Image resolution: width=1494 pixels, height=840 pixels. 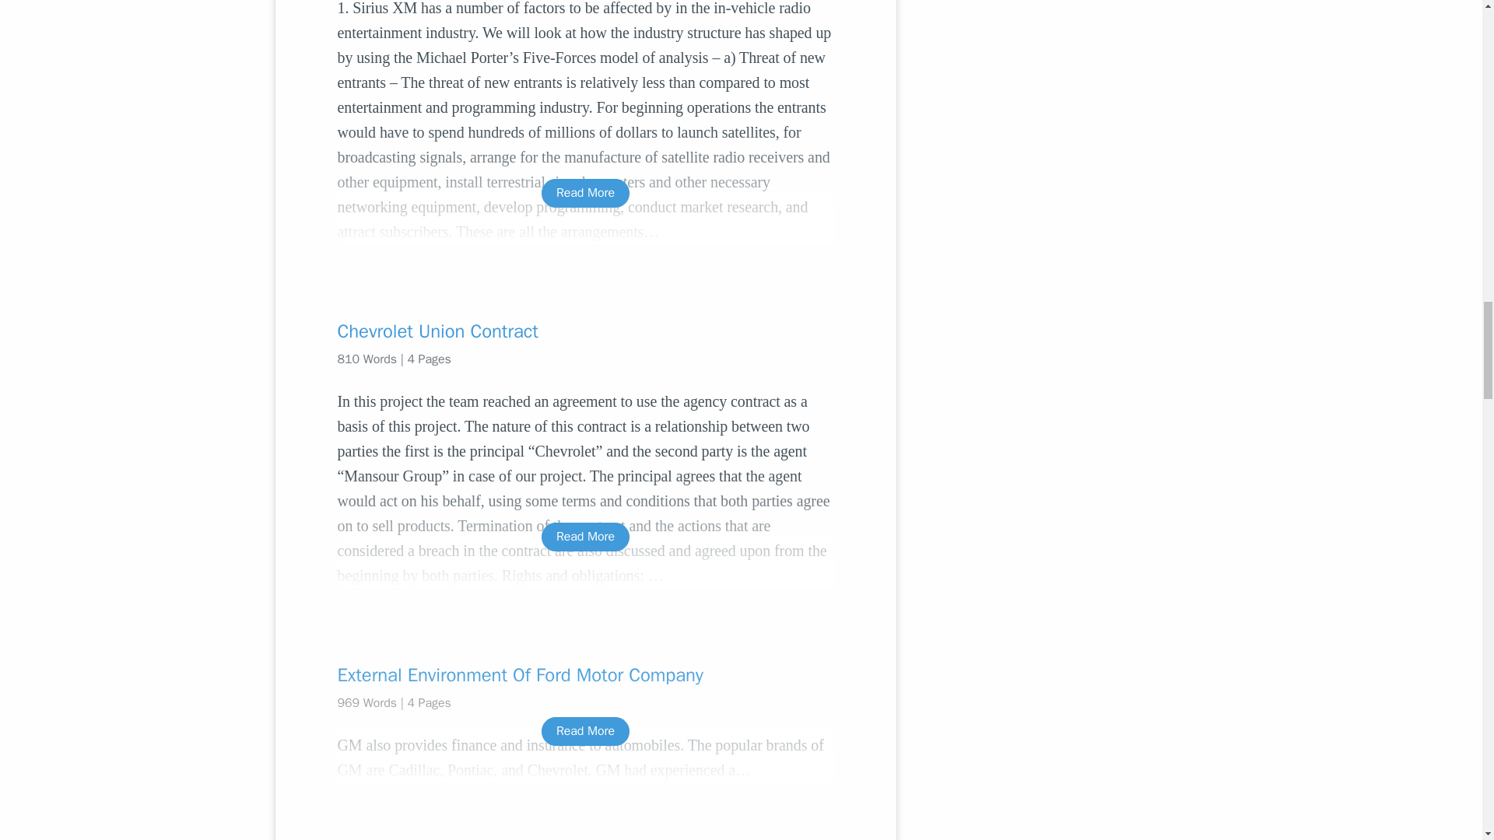 What do you see at coordinates (585, 675) in the screenshot?
I see `External Environment Of Ford Motor Company` at bounding box center [585, 675].